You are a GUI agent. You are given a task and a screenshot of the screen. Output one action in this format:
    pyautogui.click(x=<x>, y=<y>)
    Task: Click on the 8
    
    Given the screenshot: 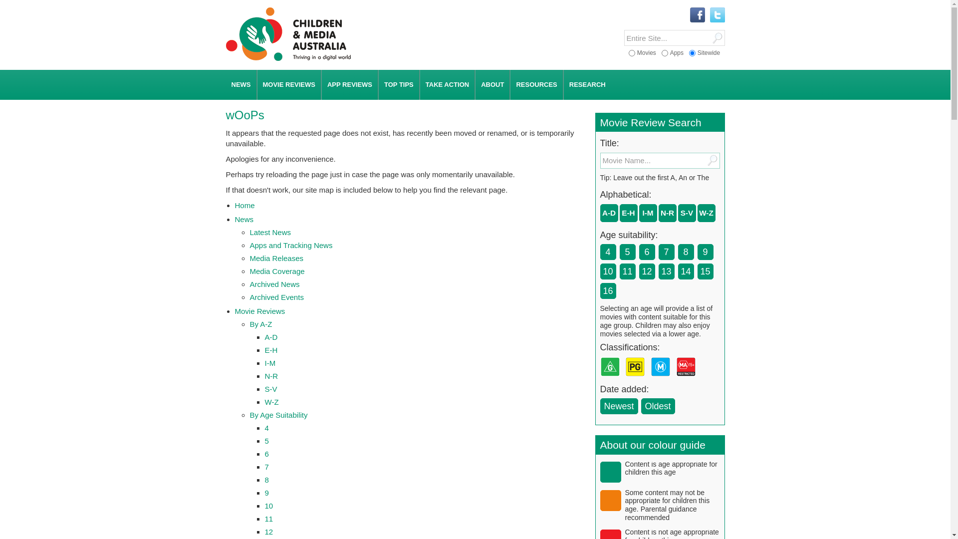 What is the action you would take?
    pyautogui.click(x=686, y=252)
    